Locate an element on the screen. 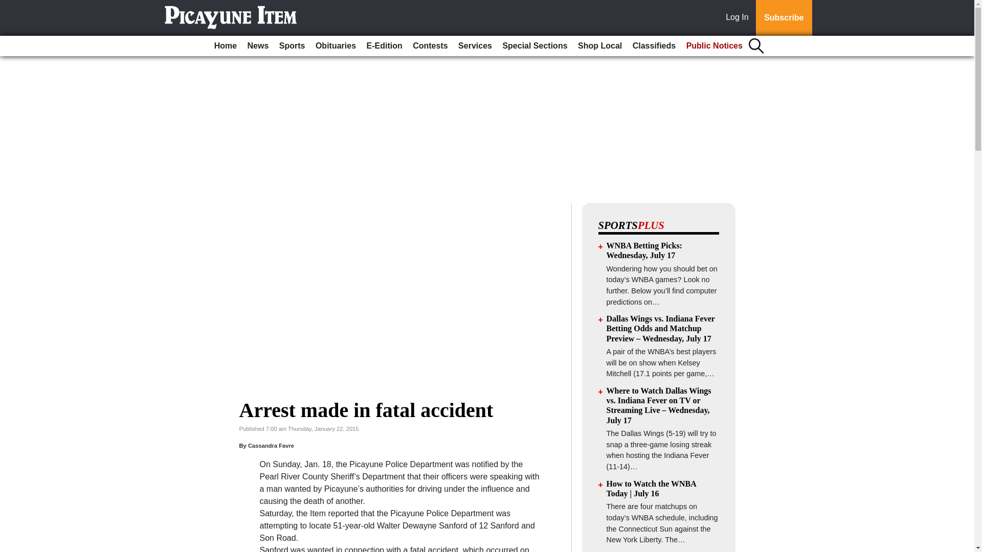 Image resolution: width=982 pixels, height=552 pixels. News is located at coordinates (258, 46).